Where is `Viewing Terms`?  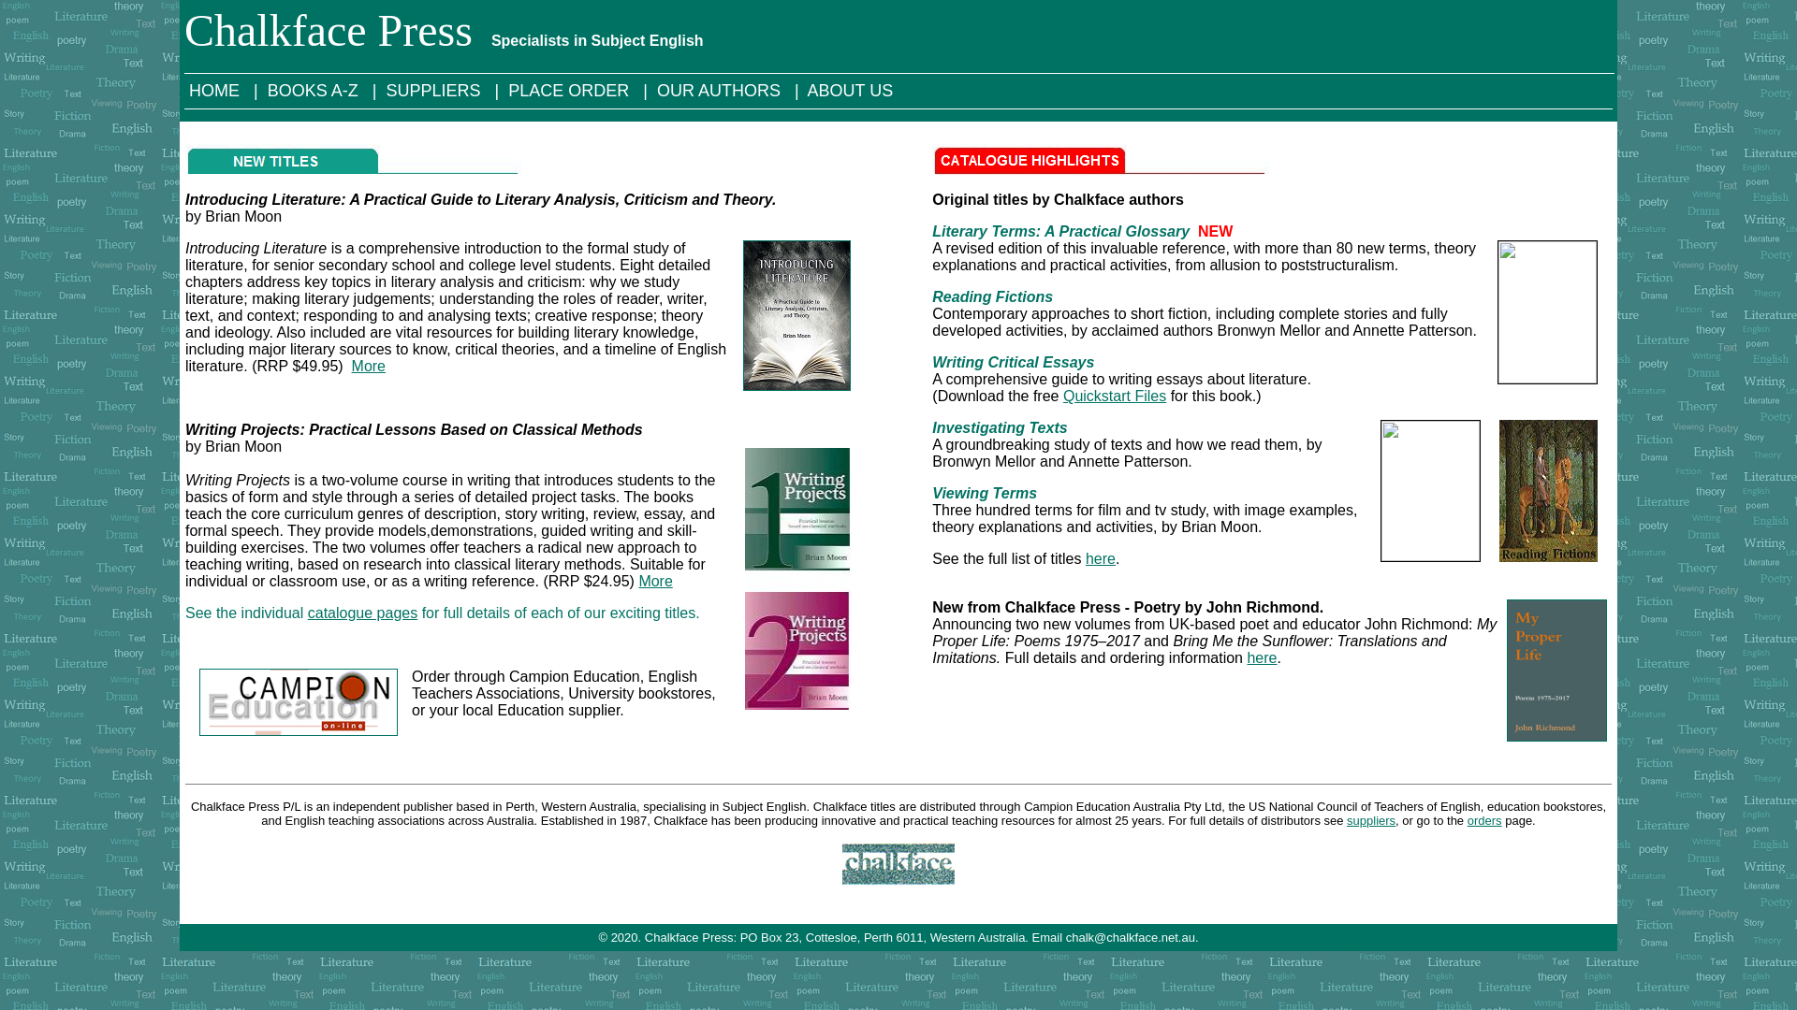 Viewing Terms is located at coordinates (985, 494).